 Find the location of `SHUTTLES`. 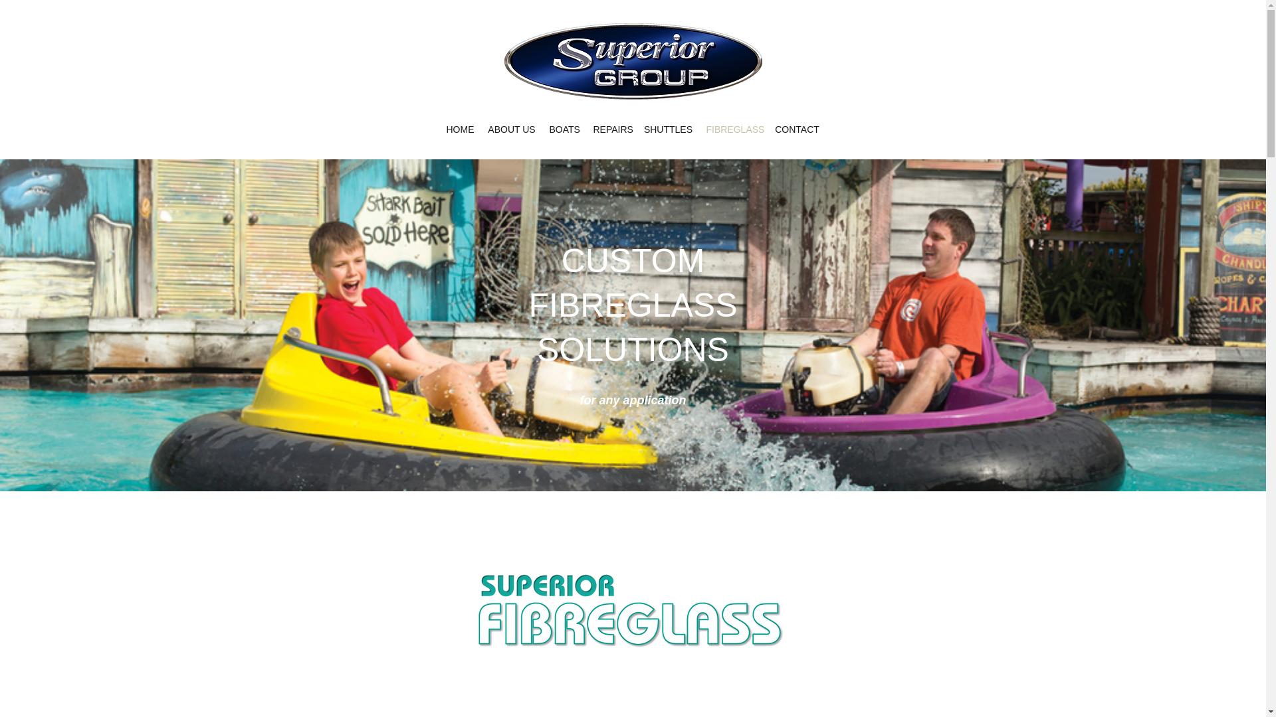

SHUTTLES is located at coordinates (668, 129).